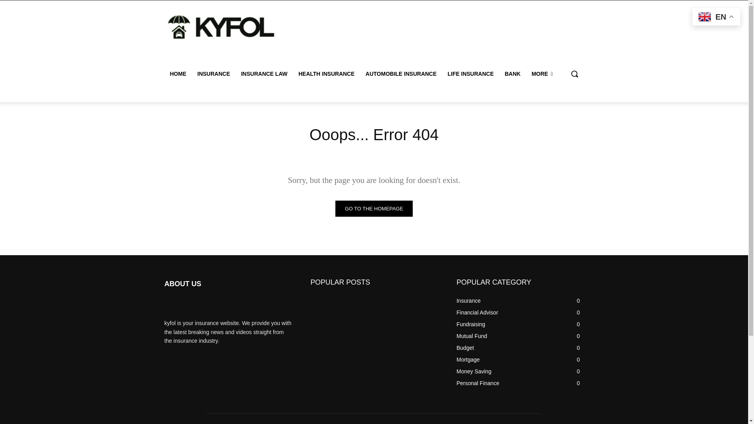 This screenshot has width=754, height=424. Describe the element at coordinates (512, 74) in the screenshot. I see `BANK` at that location.